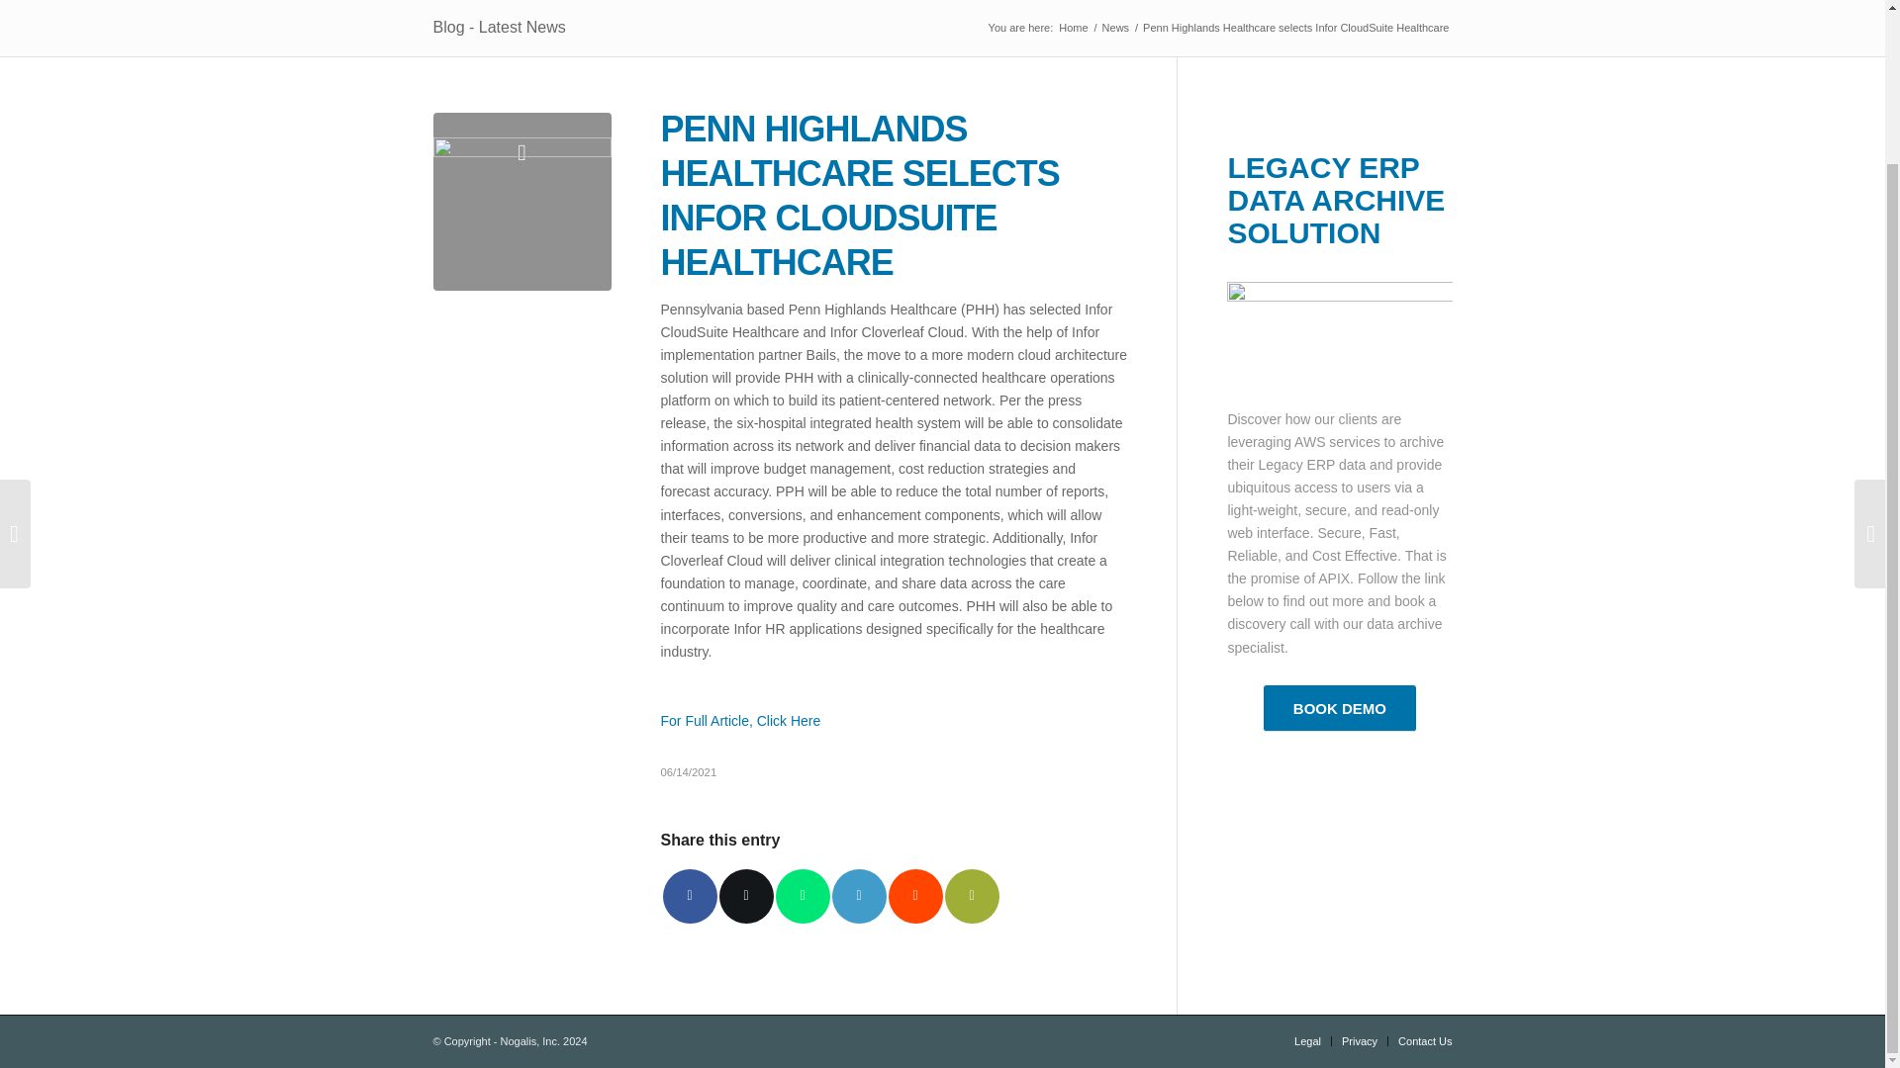 The height and width of the screenshot is (1068, 1900). Describe the element at coordinates (1339, 708) in the screenshot. I see `Book a time to discuss your project with an expert` at that location.